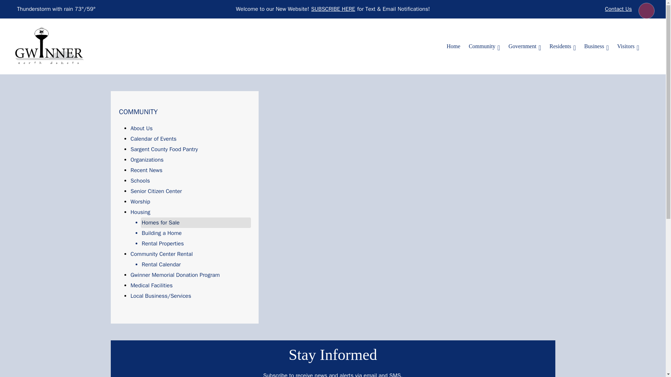 The image size is (671, 377). I want to click on Home, so click(453, 46).